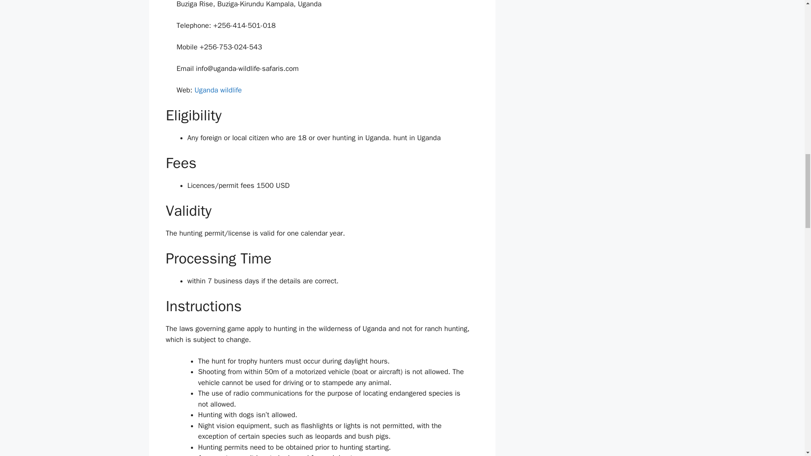 This screenshot has height=456, width=811. What do you see at coordinates (218, 90) in the screenshot?
I see `Uganda wildlife` at bounding box center [218, 90].